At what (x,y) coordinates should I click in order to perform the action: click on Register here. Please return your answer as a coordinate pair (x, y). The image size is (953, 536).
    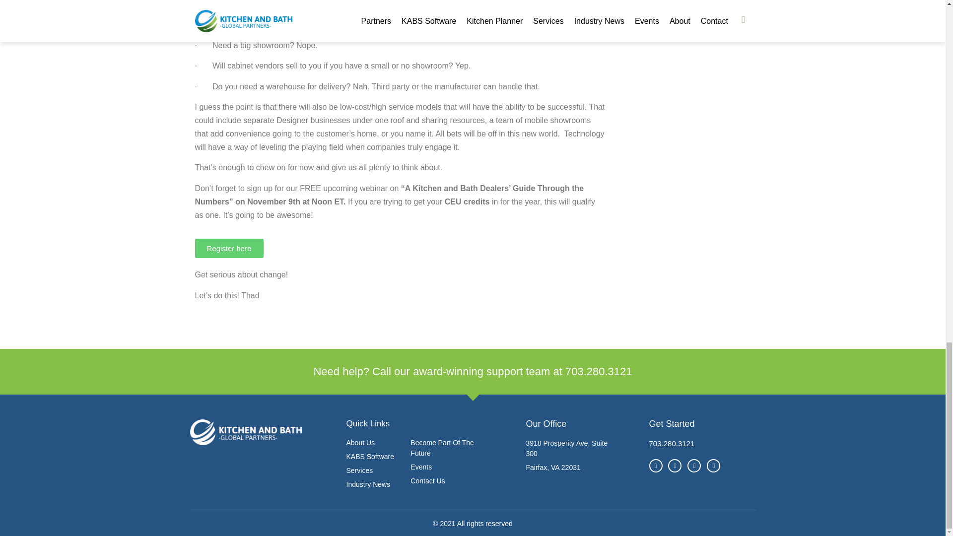
    Looking at the image, I should click on (228, 248).